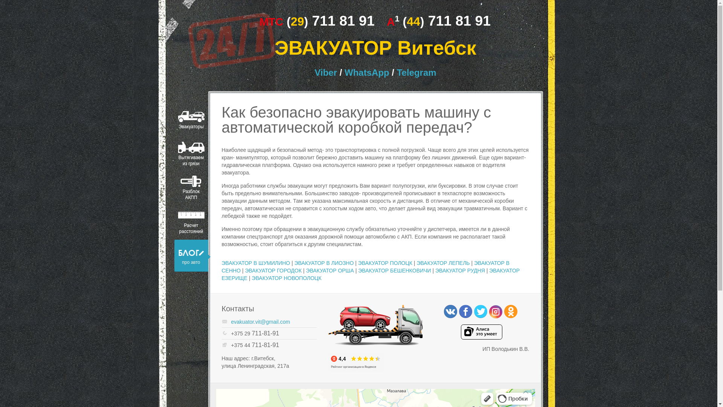 This screenshot has height=407, width=723. What do you see at coordinates (327, 72) in the screenshot?
I see `Viber` at bounding box center [327, 72].